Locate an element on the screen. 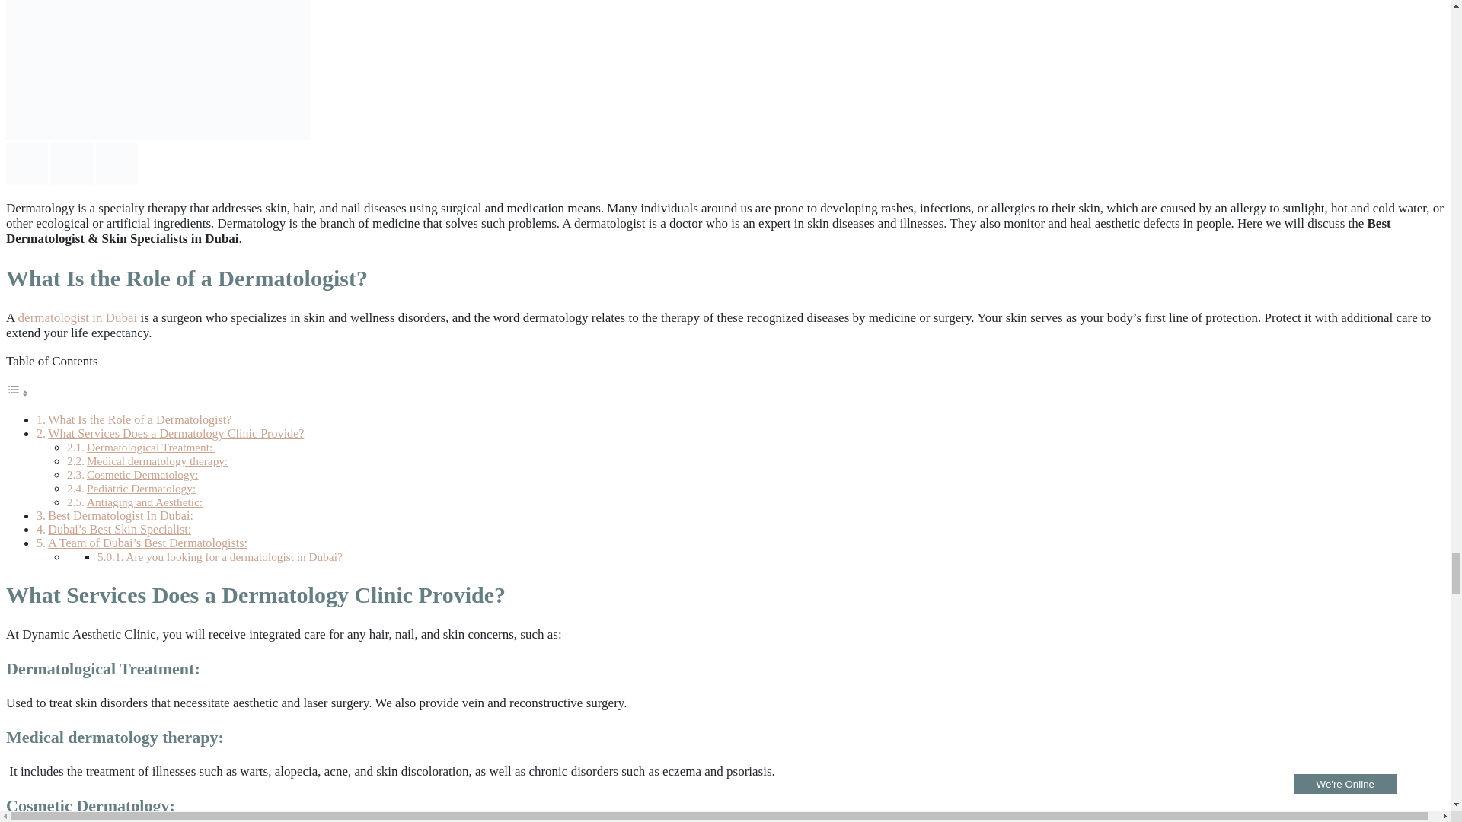 Image resolution: width=1462 pixels, height=822 pixels. What Services Does a Dermatology Clinic Provide? is located at coordinates (176, 432).